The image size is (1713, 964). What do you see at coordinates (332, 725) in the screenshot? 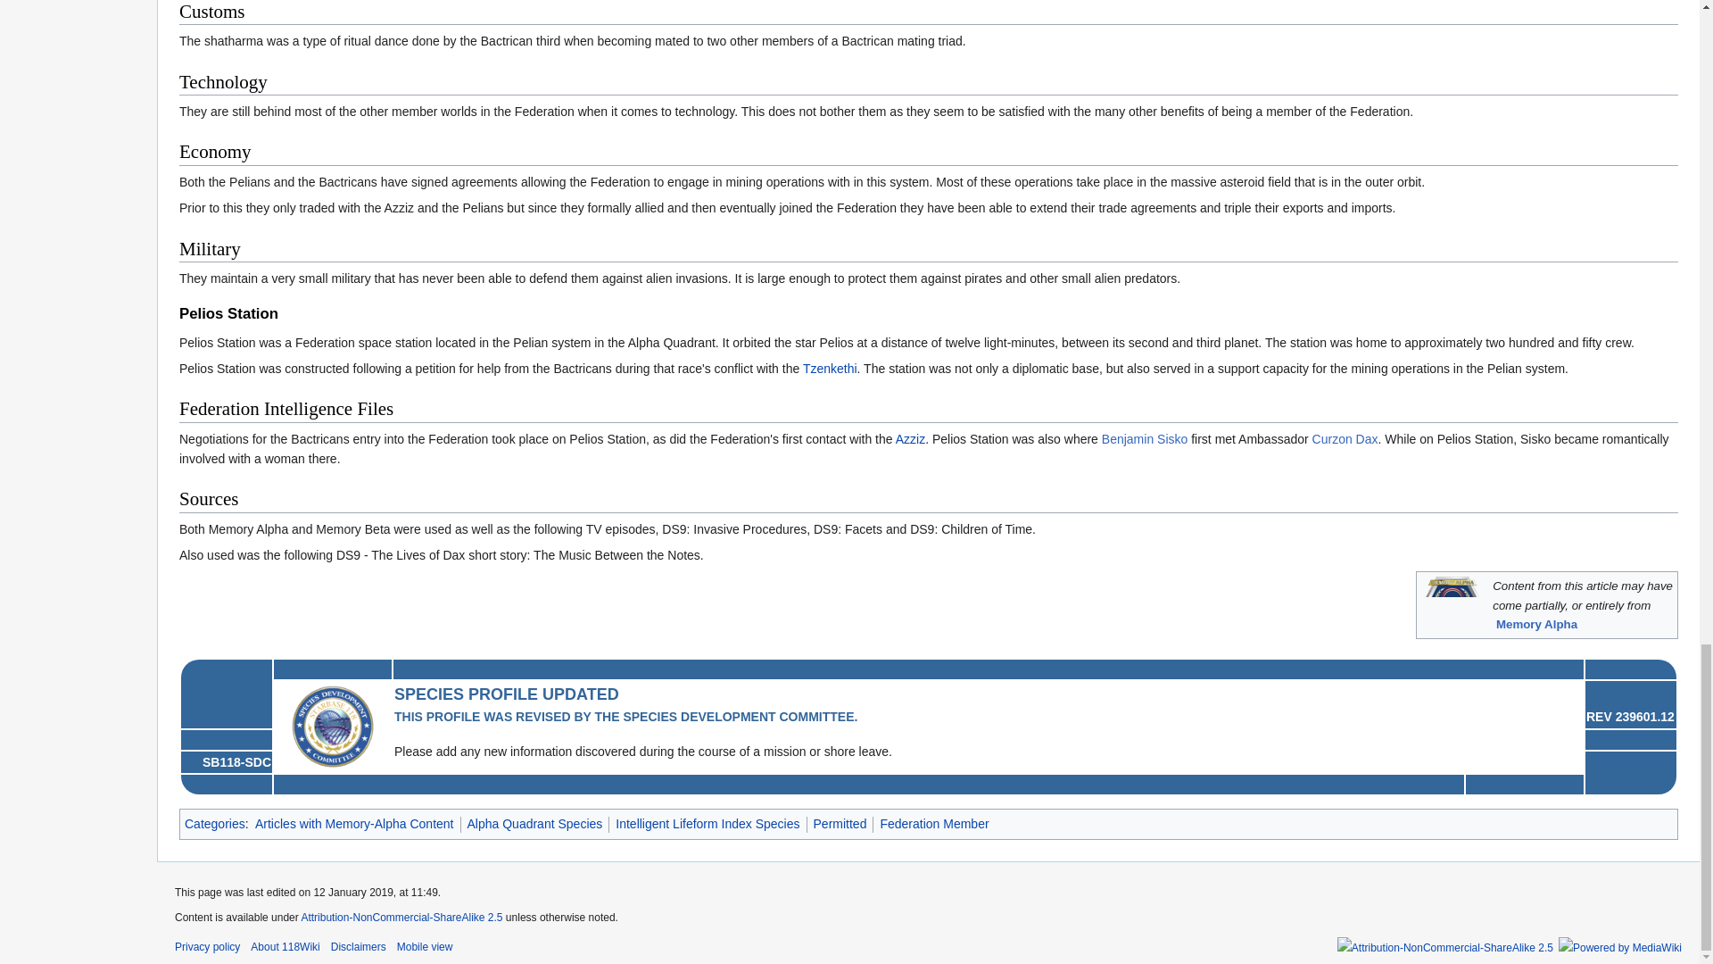
I see `Species Development Committee` at bounding box center [332, 725].